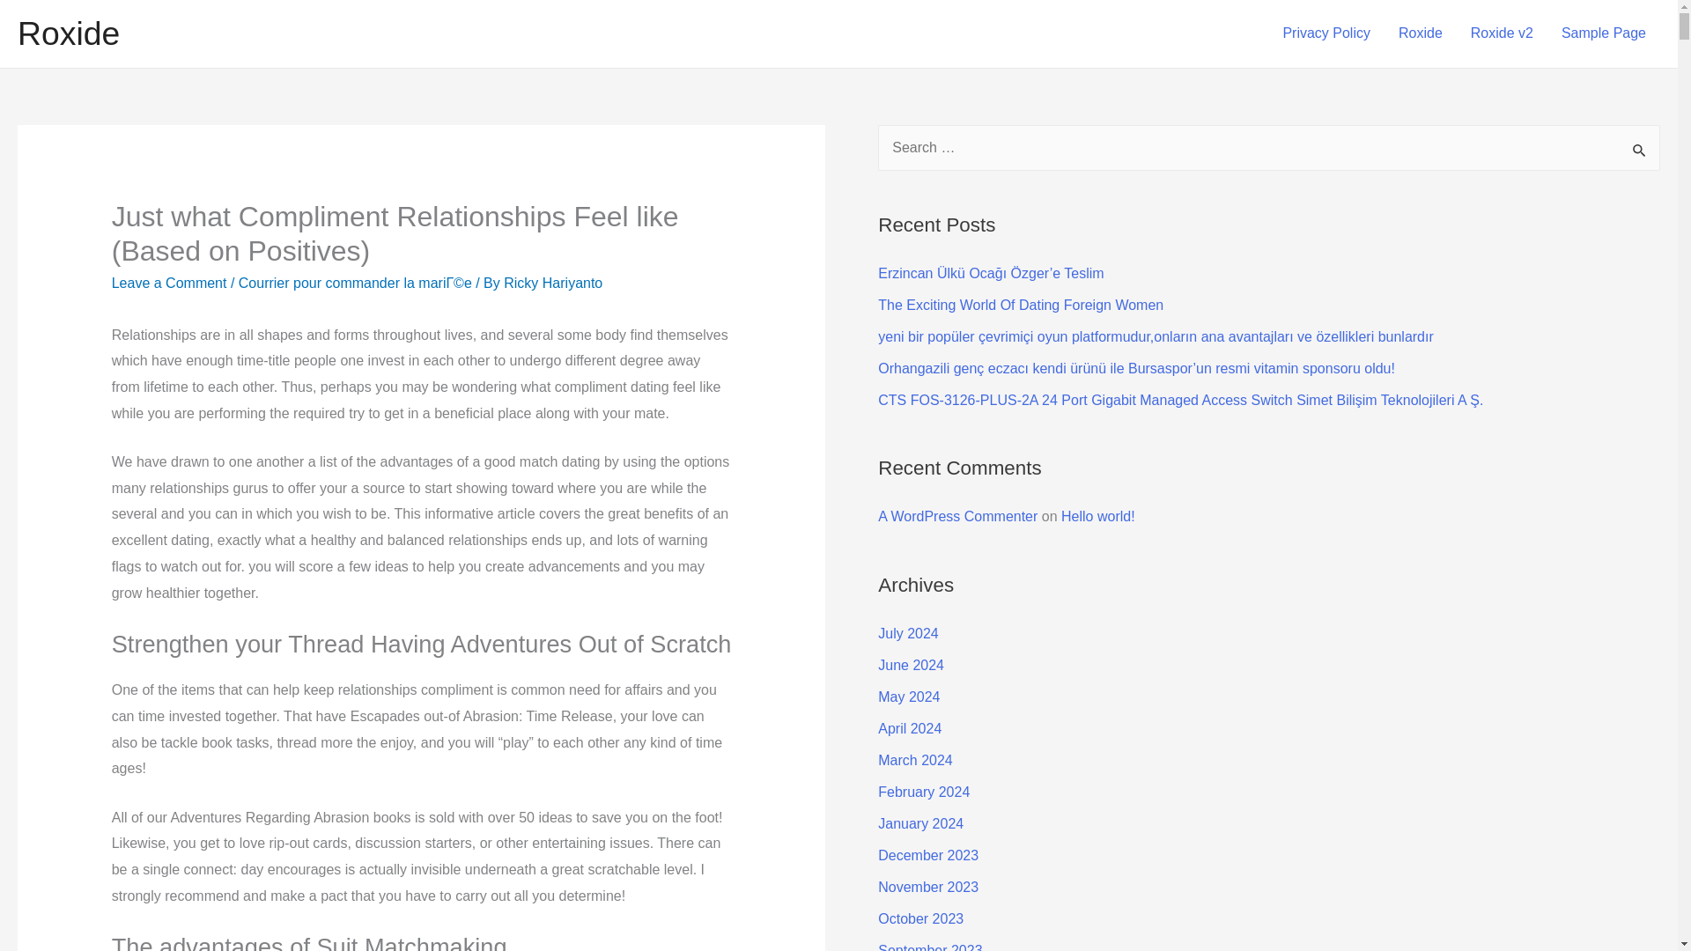 The width and height of the screenshot is (1691, 951). I want to click on Ricky Hariyanto, so click(553, 284).